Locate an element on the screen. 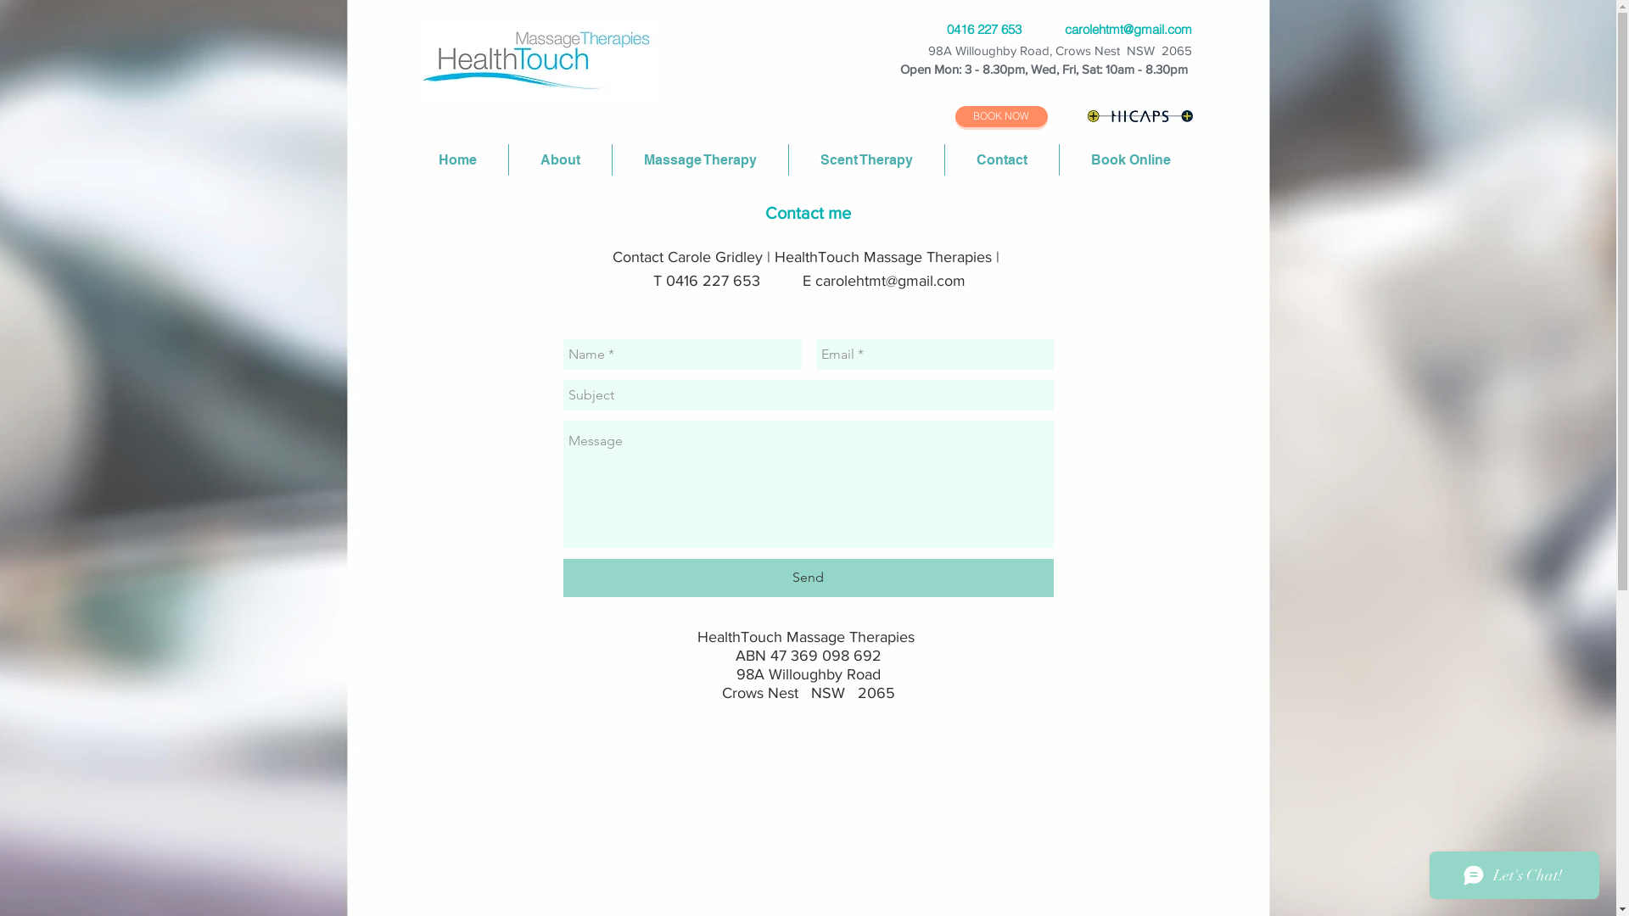 The image size is (1629, 916). carolehtmt@gmail.com is located at coordinates (889, 281).